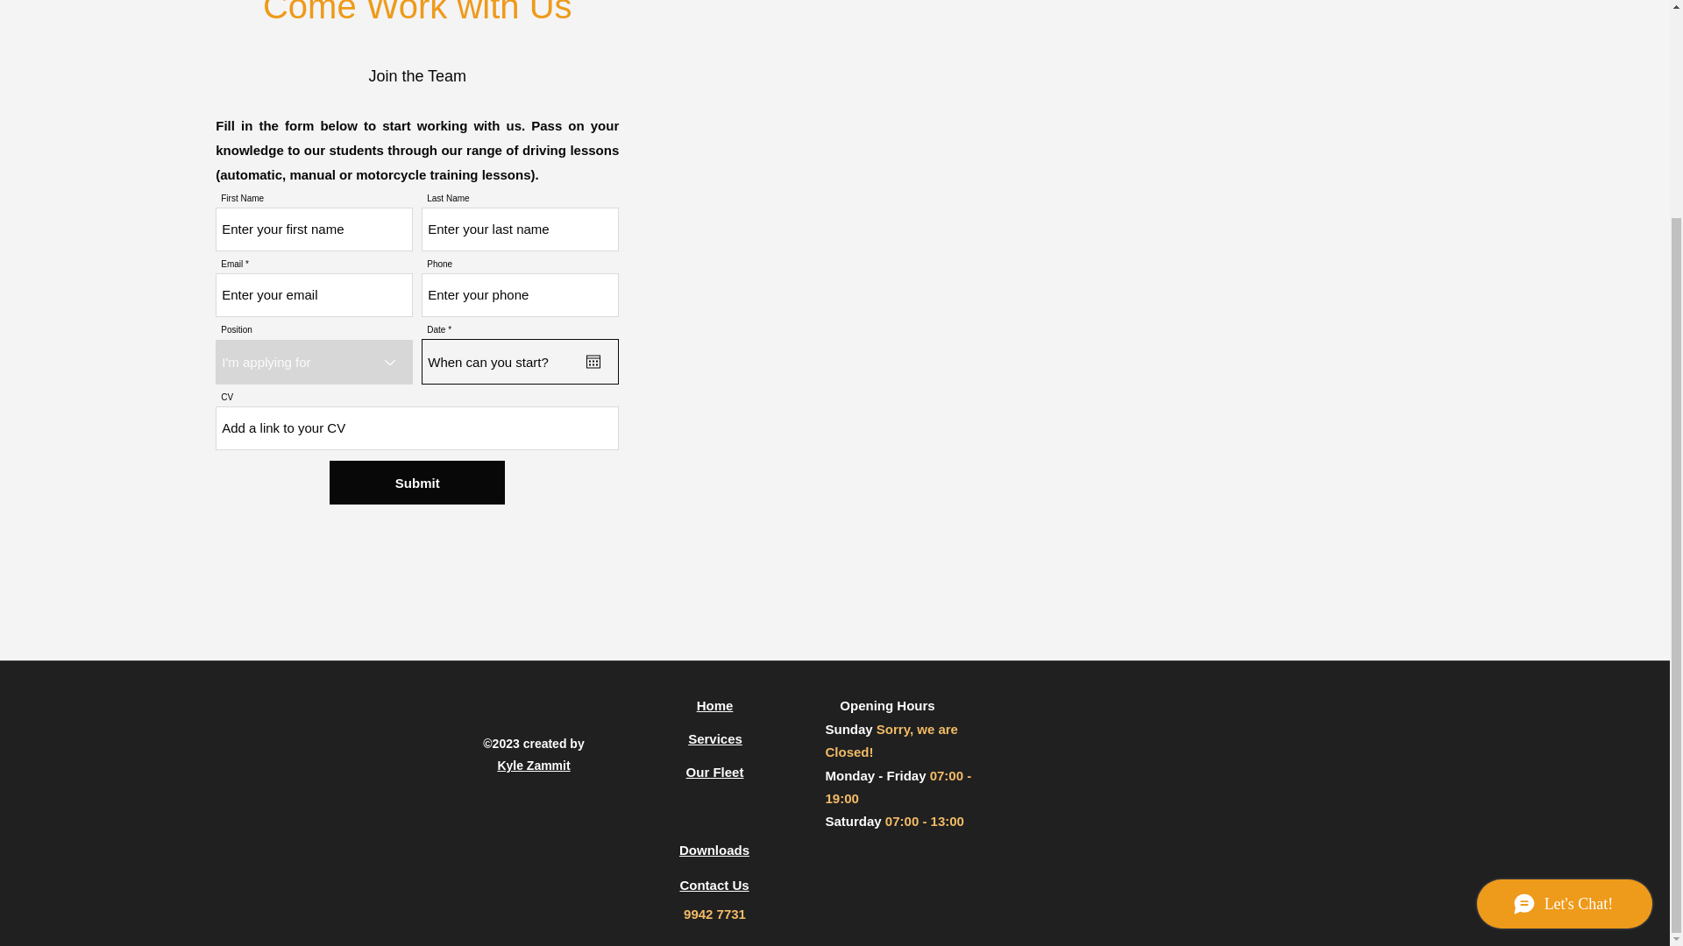  What do you see at coordinates (715, 771) in the screenshot?
I see `Our Fleet` at bounding box center [715, 771].